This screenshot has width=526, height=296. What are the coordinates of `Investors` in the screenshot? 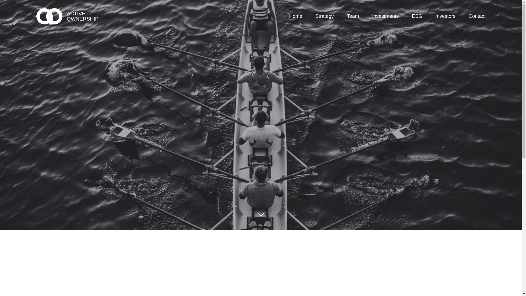 It's located at (445, 16).